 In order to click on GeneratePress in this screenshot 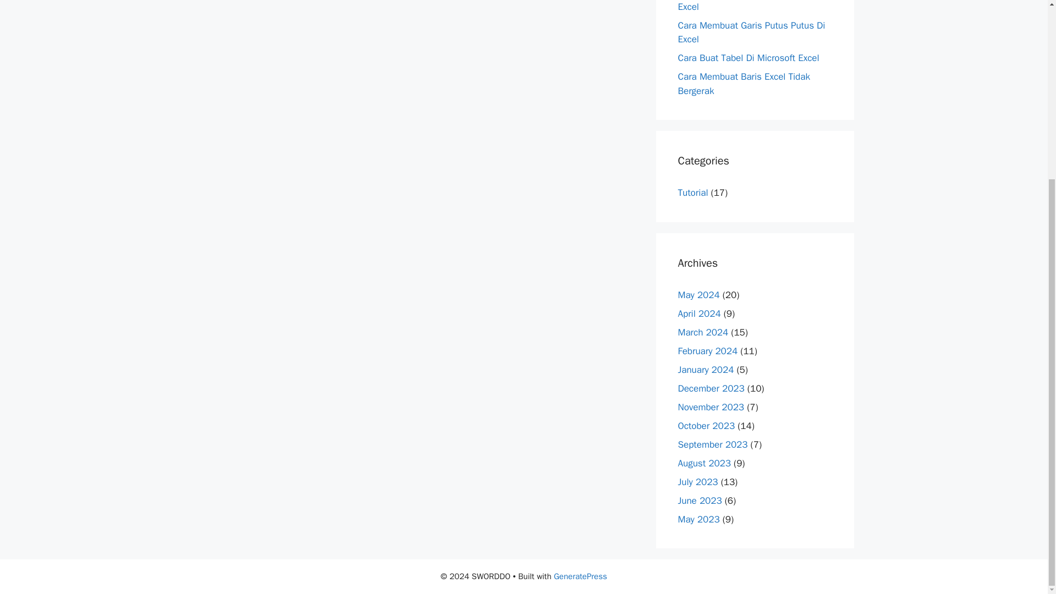, I will do `click(580, 576)`.